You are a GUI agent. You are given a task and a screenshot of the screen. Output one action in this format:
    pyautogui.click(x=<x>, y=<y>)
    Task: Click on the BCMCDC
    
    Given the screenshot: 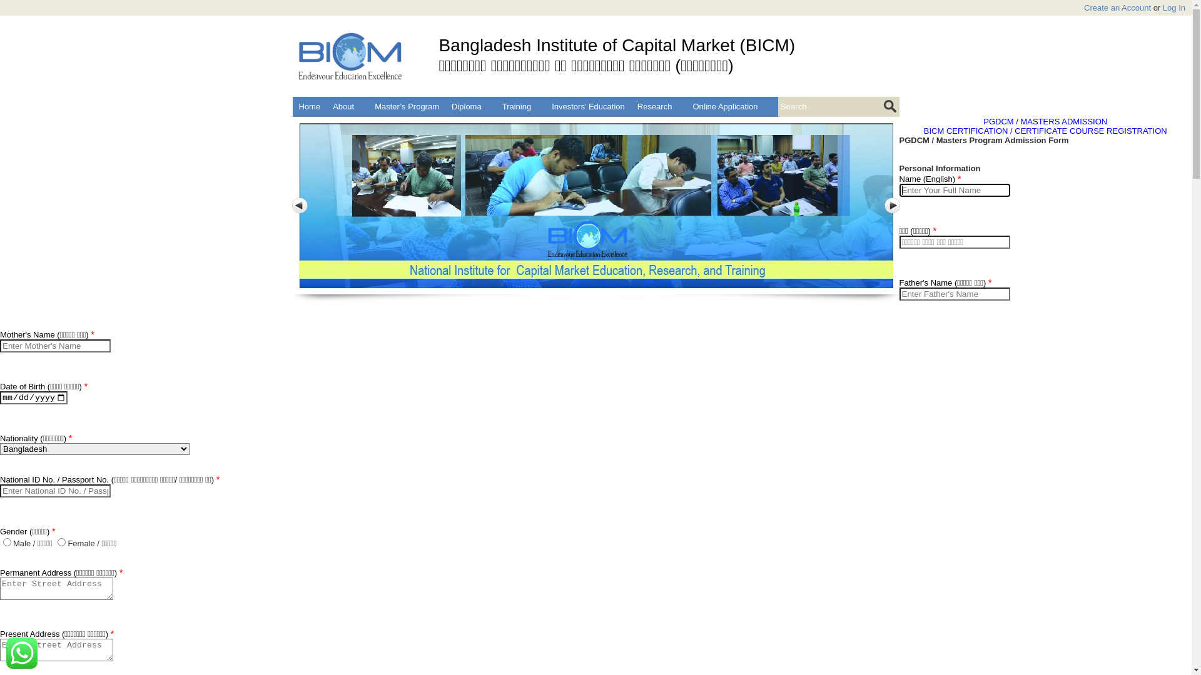 What is the action you would take?
    pyautogui.click(x=463, y=126)
    